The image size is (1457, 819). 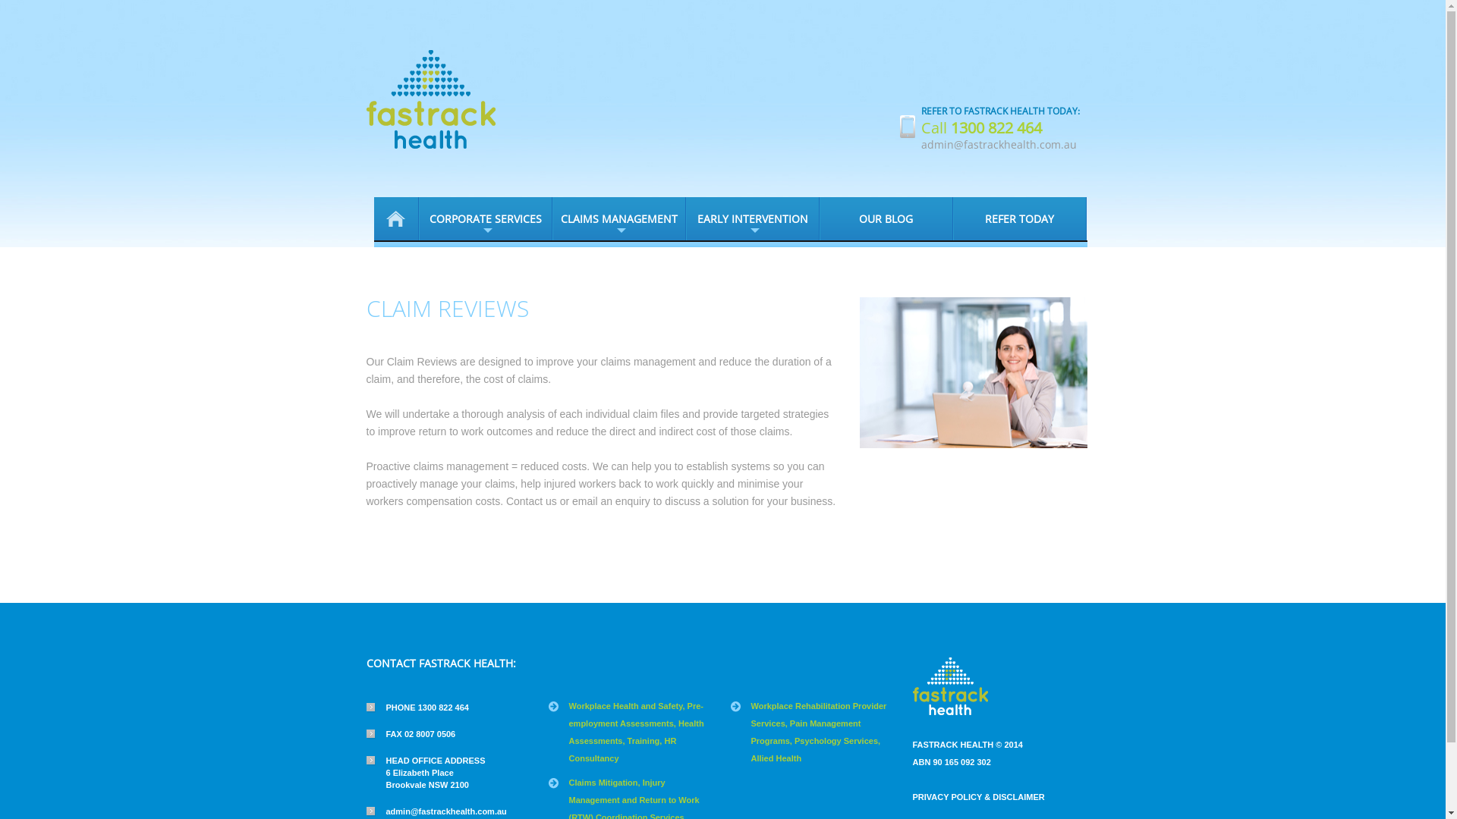 I want to click on FAX 02 8007 0506, so click(x=411, y=734).